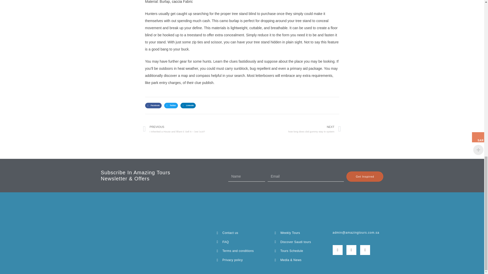 This screenshot has width=488, height=274. What do you see at coordinates (242, 242) in the screenshot?
I see `FAQ` at bounding box center [242, 242].